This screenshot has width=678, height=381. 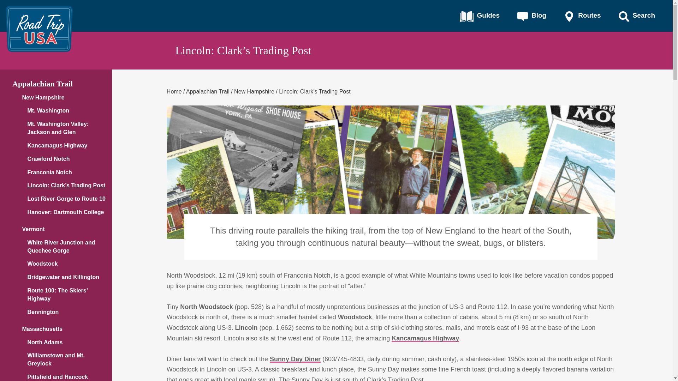 I want to click on New Hampshire, so click(x=254, y=91).